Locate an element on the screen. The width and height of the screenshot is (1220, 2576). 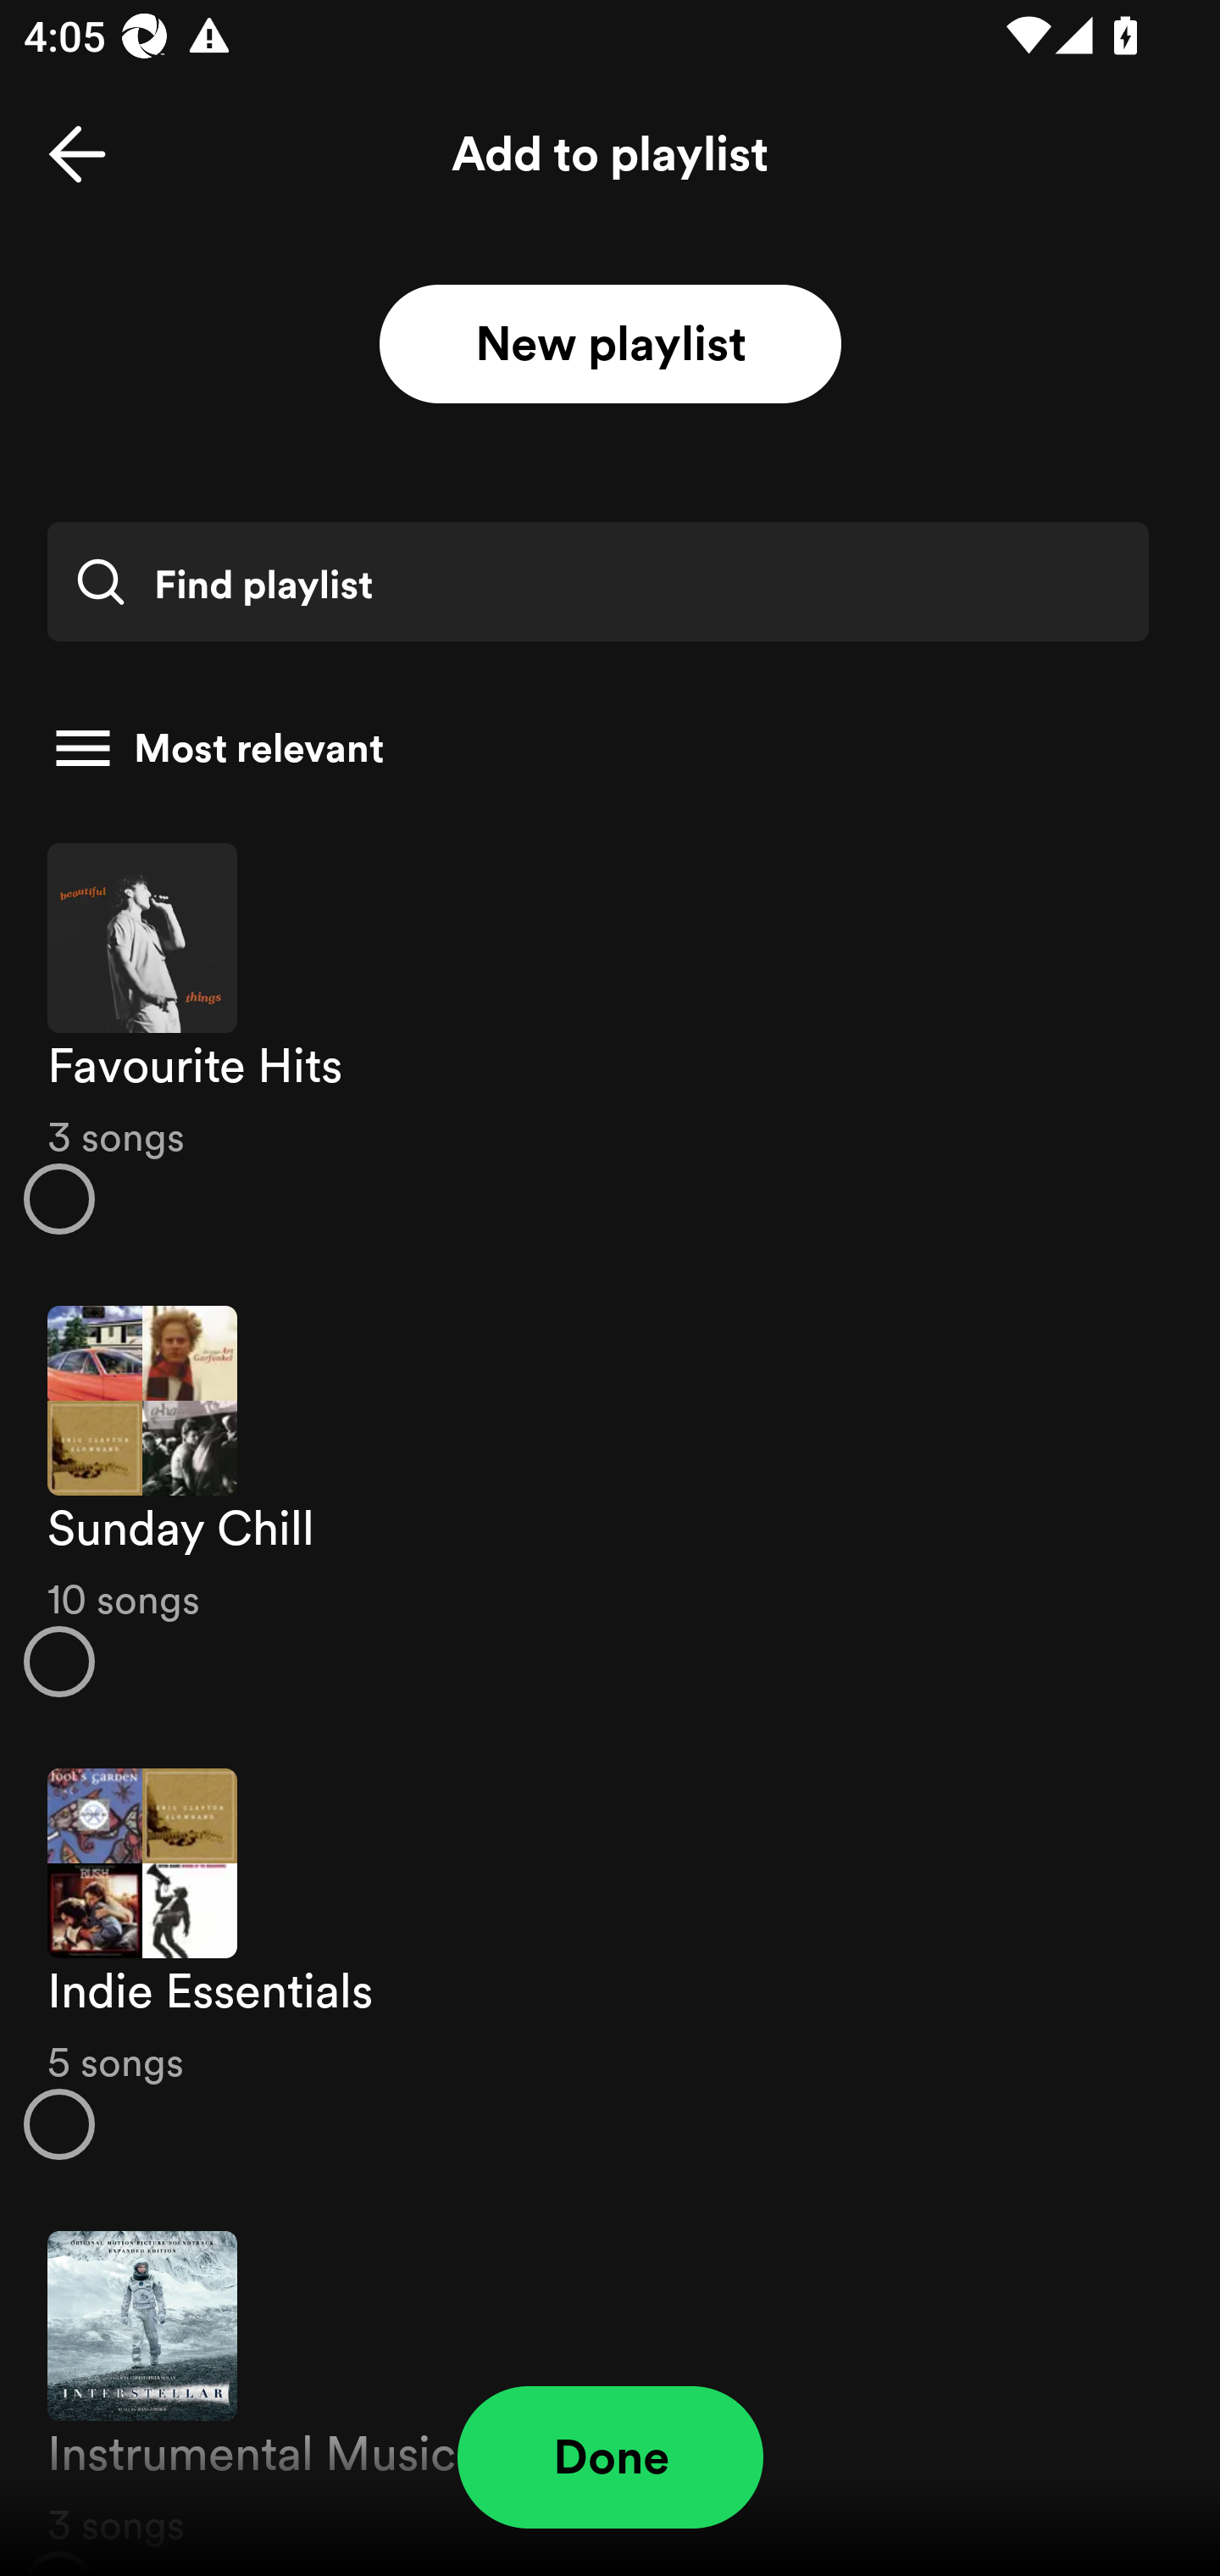
Sunday Chill 10 songs is located at coordinates (610, 1502).